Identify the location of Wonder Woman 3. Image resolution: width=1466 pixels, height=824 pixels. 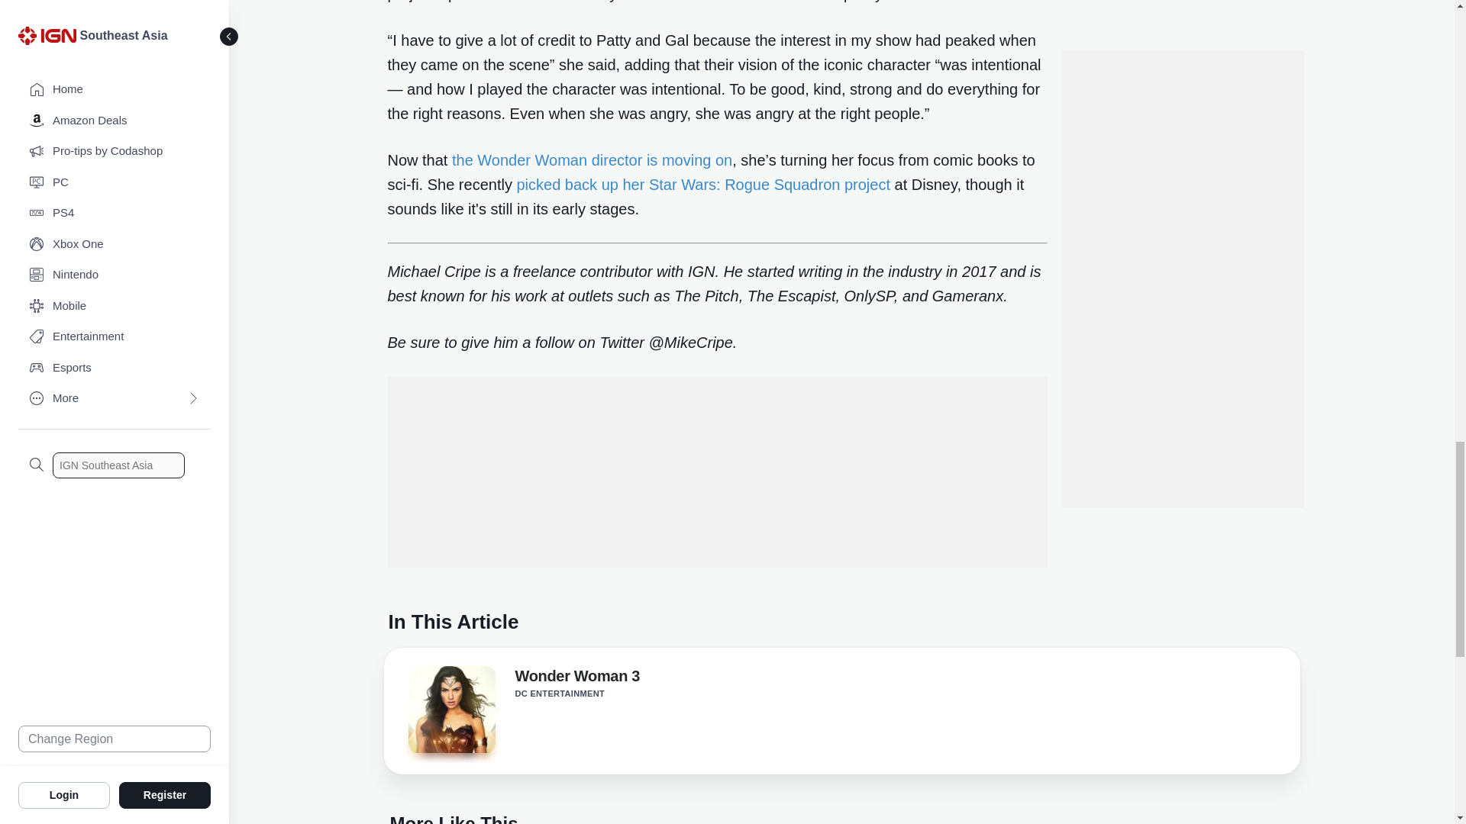
(450, 714).